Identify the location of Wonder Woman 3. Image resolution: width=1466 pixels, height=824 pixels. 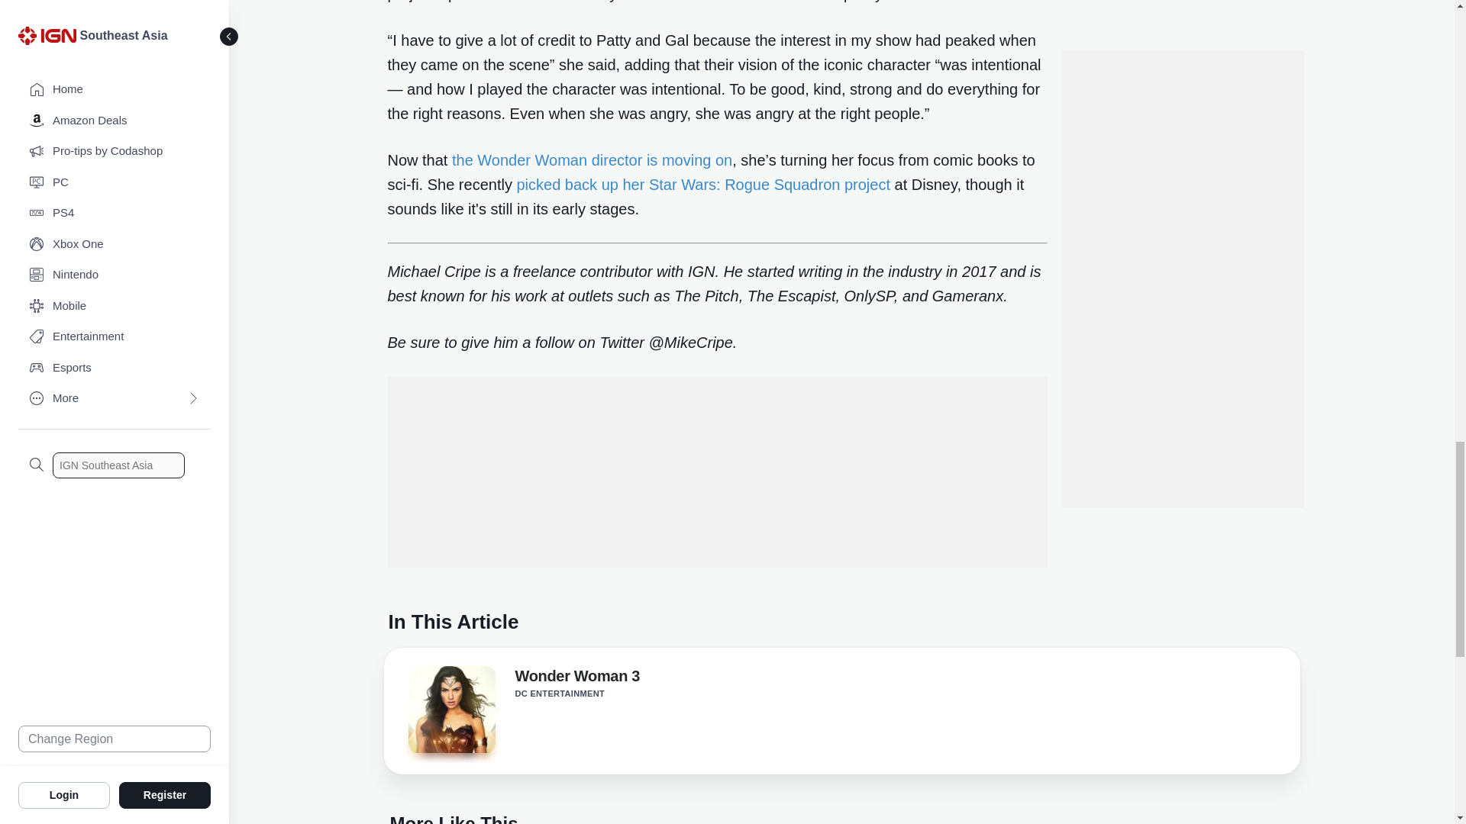
(450, 714).